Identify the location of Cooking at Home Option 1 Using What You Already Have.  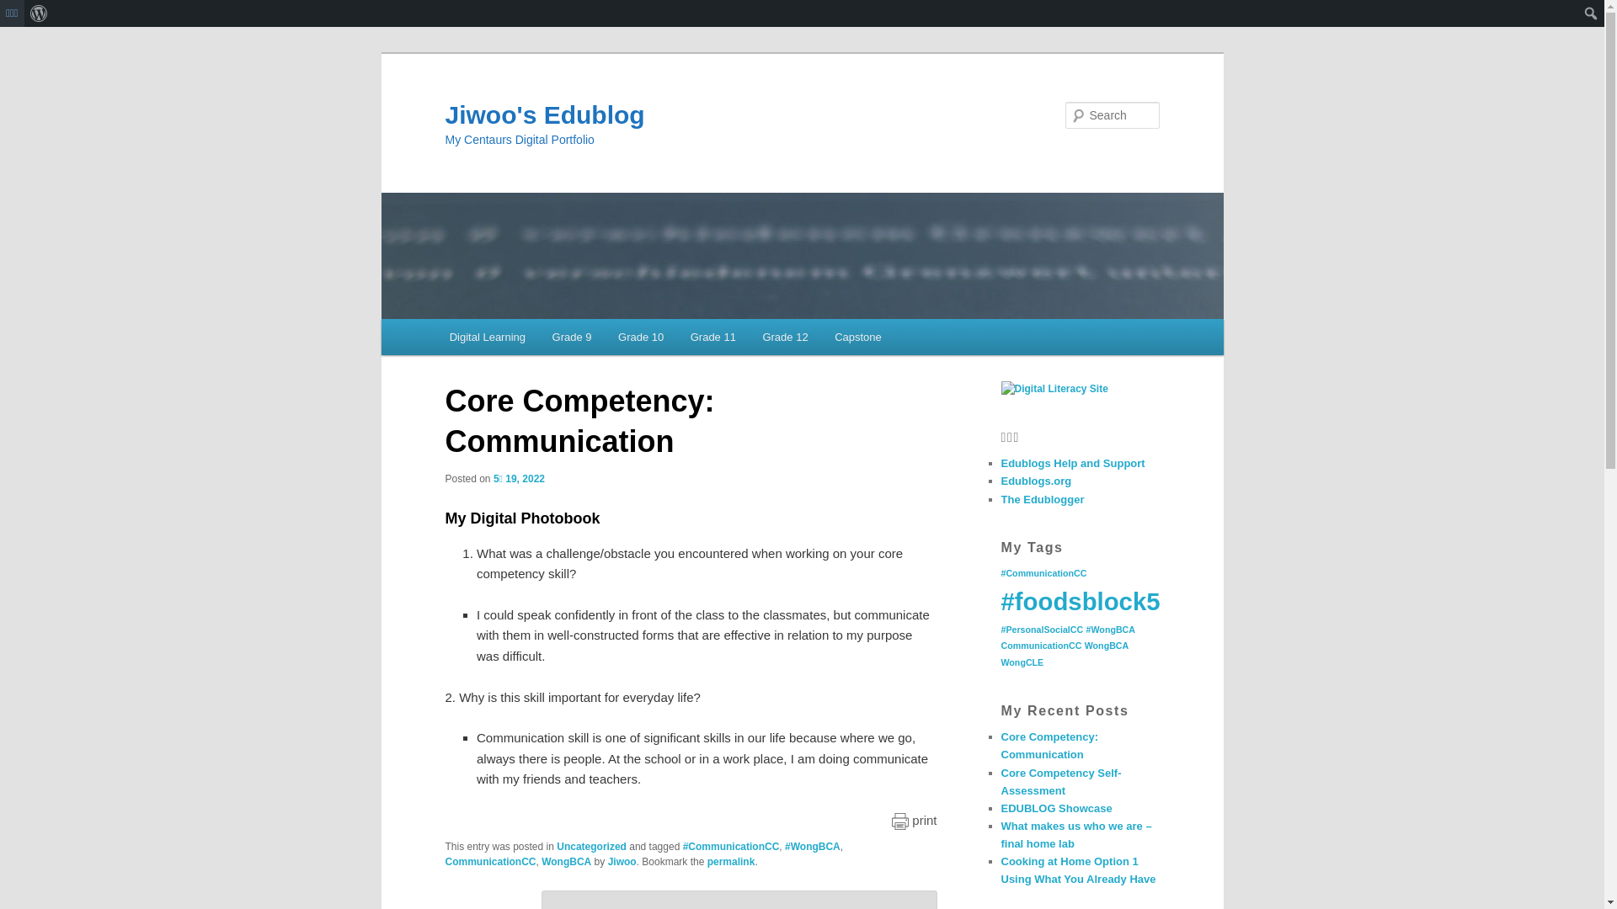
(1078, 870).